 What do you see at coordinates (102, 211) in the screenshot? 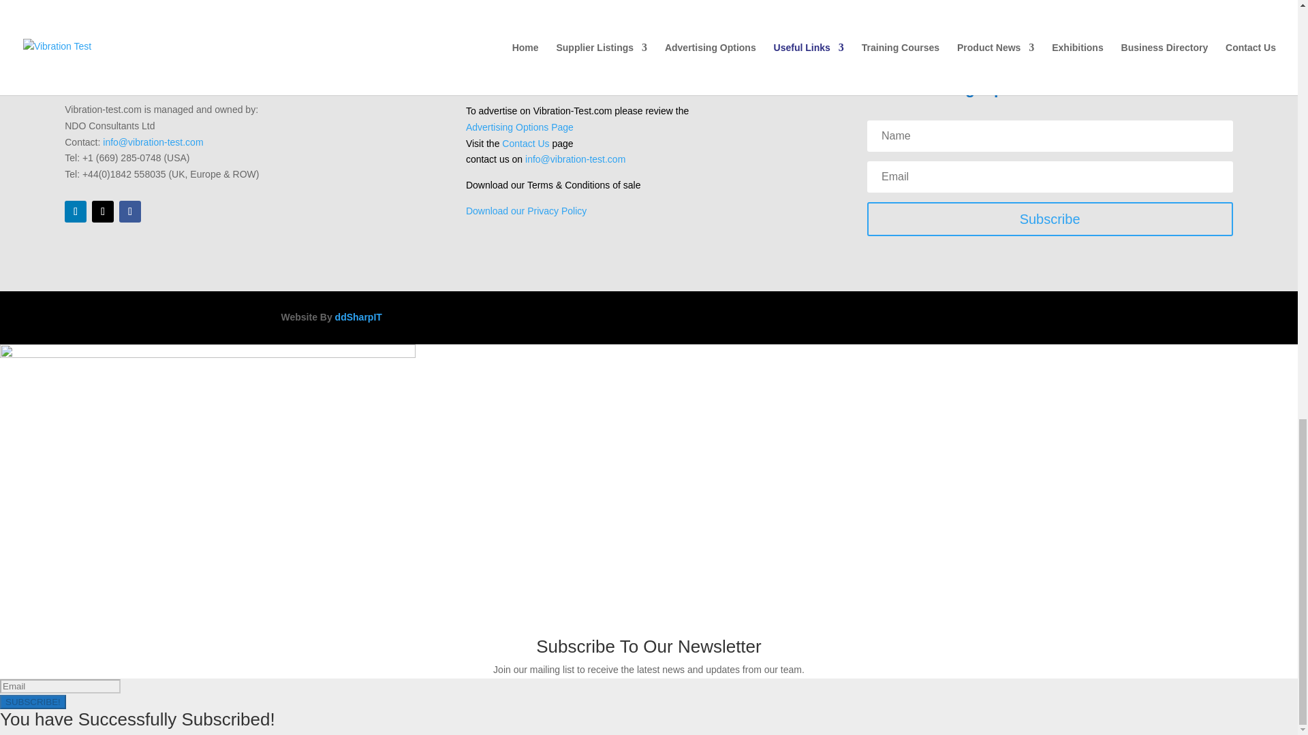
I see `Follow on X` at bounding box center [102, 211].